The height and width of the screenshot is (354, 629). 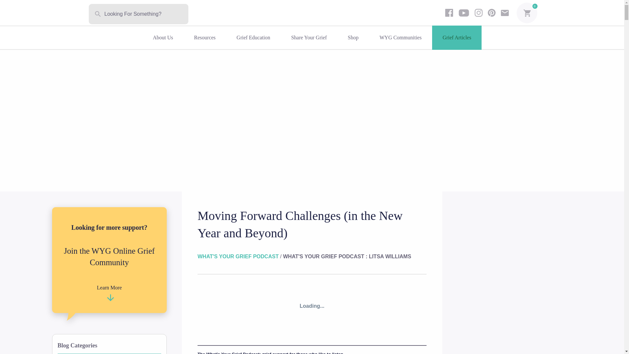 What do you see at coordinates (238, 256) in the screenshot?
I see `WHAT'S YOUR GRIEF PODCAST` at bounding box center [238, 256].